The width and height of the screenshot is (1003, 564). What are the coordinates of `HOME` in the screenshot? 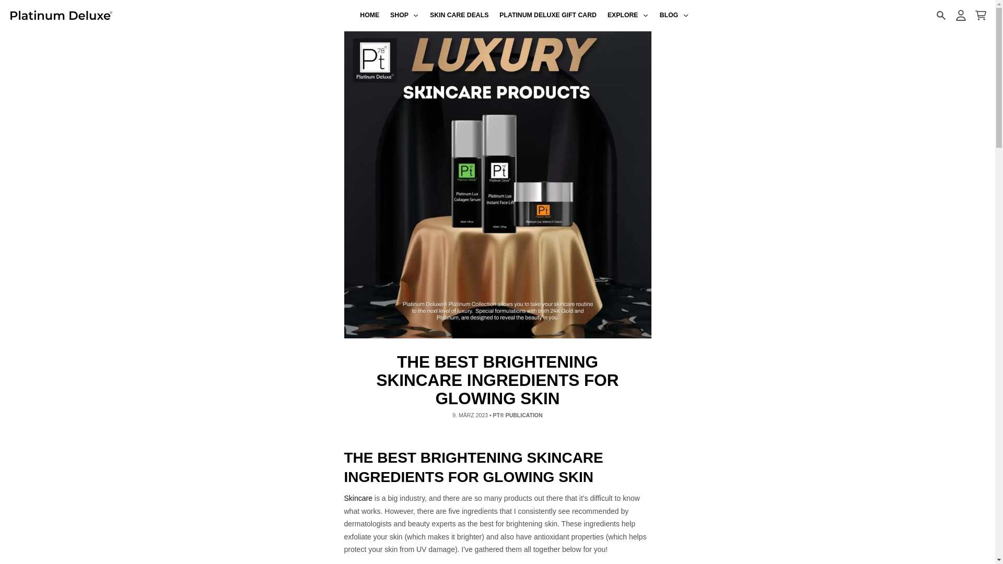 It's located at (370, 16).